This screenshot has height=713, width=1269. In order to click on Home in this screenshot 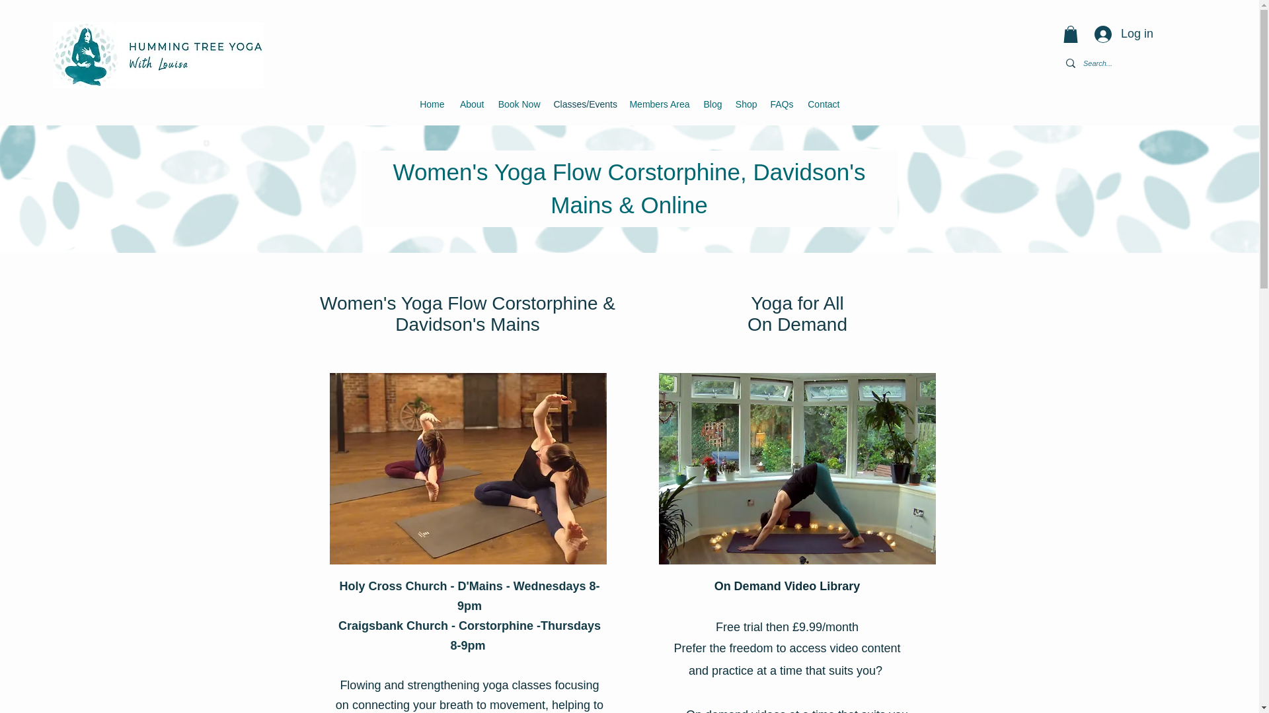, I will do `click(431, 104)`.